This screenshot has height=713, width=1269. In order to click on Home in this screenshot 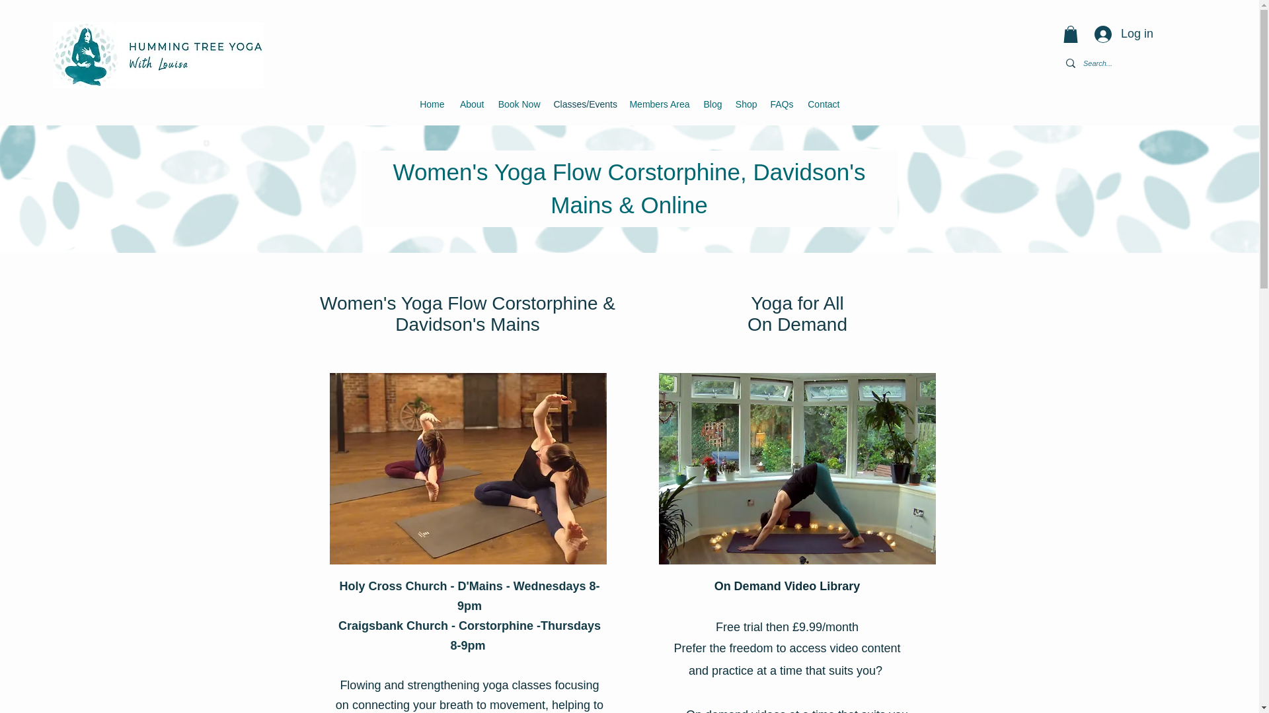, I will do `click(431, 104)`.